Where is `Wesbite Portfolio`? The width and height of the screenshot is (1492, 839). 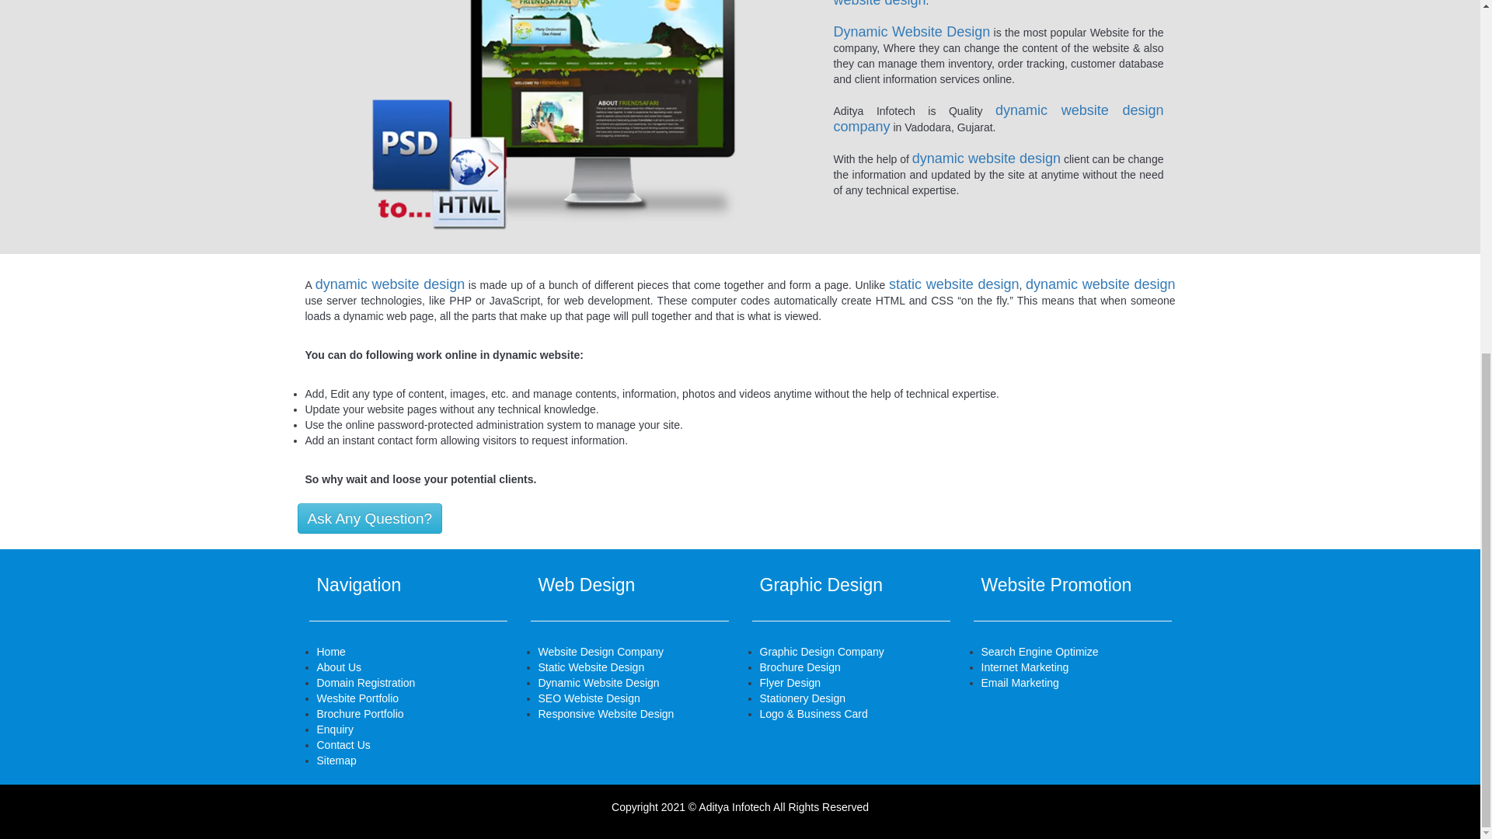
Wesbite Portfolio is located at coordinates (357, 698).